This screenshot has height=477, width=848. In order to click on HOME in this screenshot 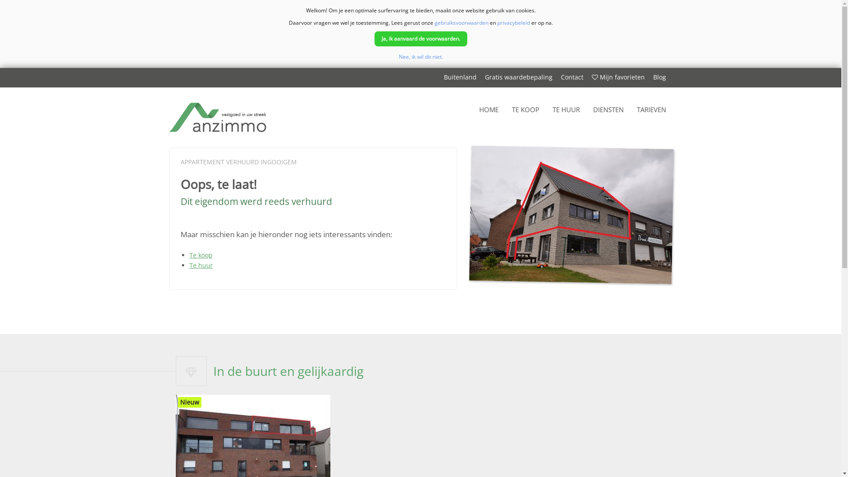, I will do `click(489, 110)`.